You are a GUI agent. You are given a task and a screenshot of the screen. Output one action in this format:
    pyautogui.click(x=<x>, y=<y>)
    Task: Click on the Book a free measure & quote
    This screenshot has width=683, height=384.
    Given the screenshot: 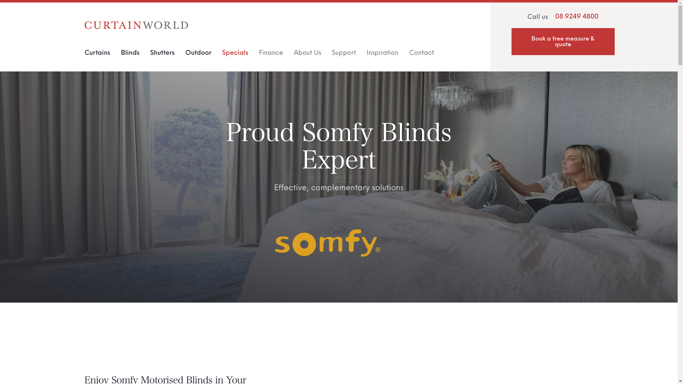 What is the action you would take?
    pyautogui.click(x=563, y=42)
    